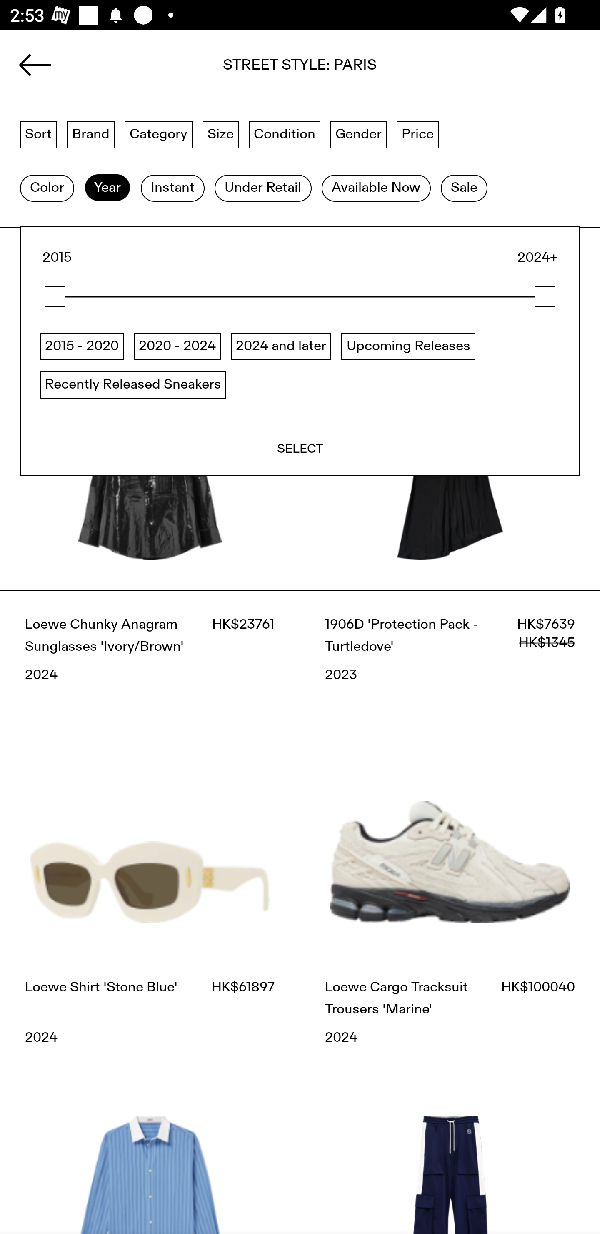 Image resolution: width=600 pixels, height=1234 pixels. What do you see at coordinates (300, 70) in the screenshot?
I see `shirt` at bounding box center [300, 70].